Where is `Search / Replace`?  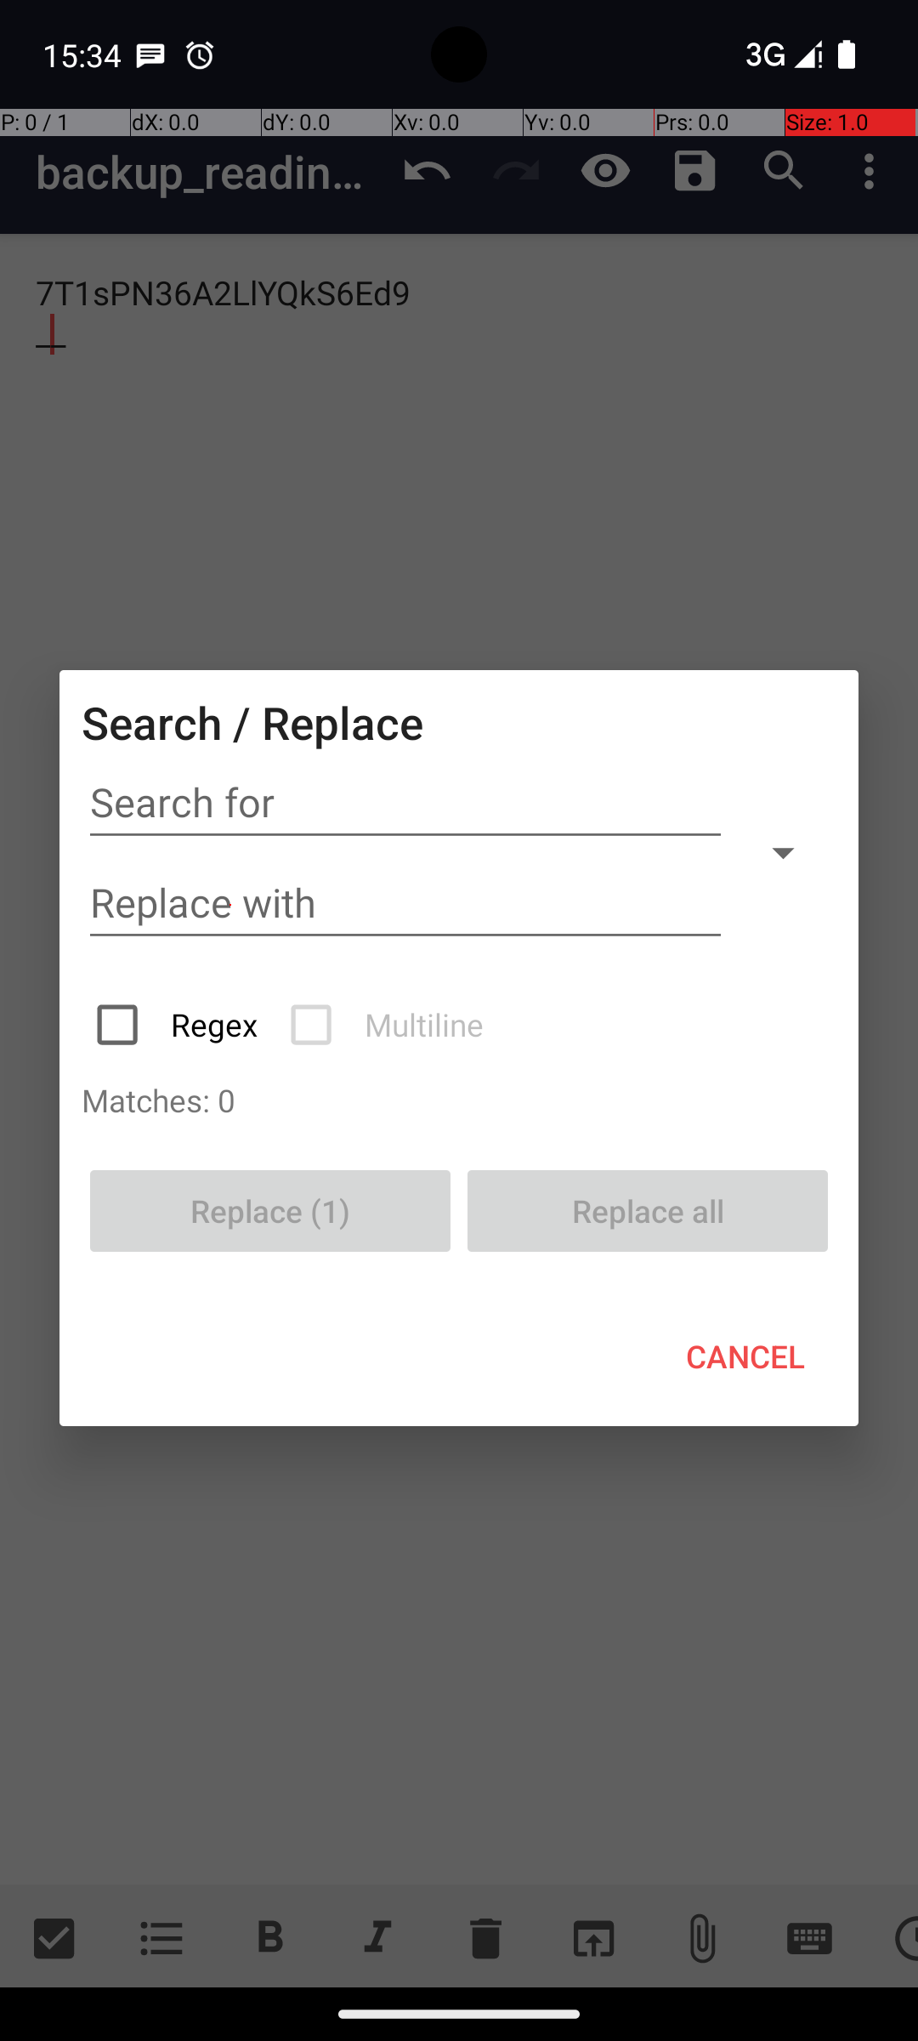
Search / Replace is located at coordinates (252, 723).